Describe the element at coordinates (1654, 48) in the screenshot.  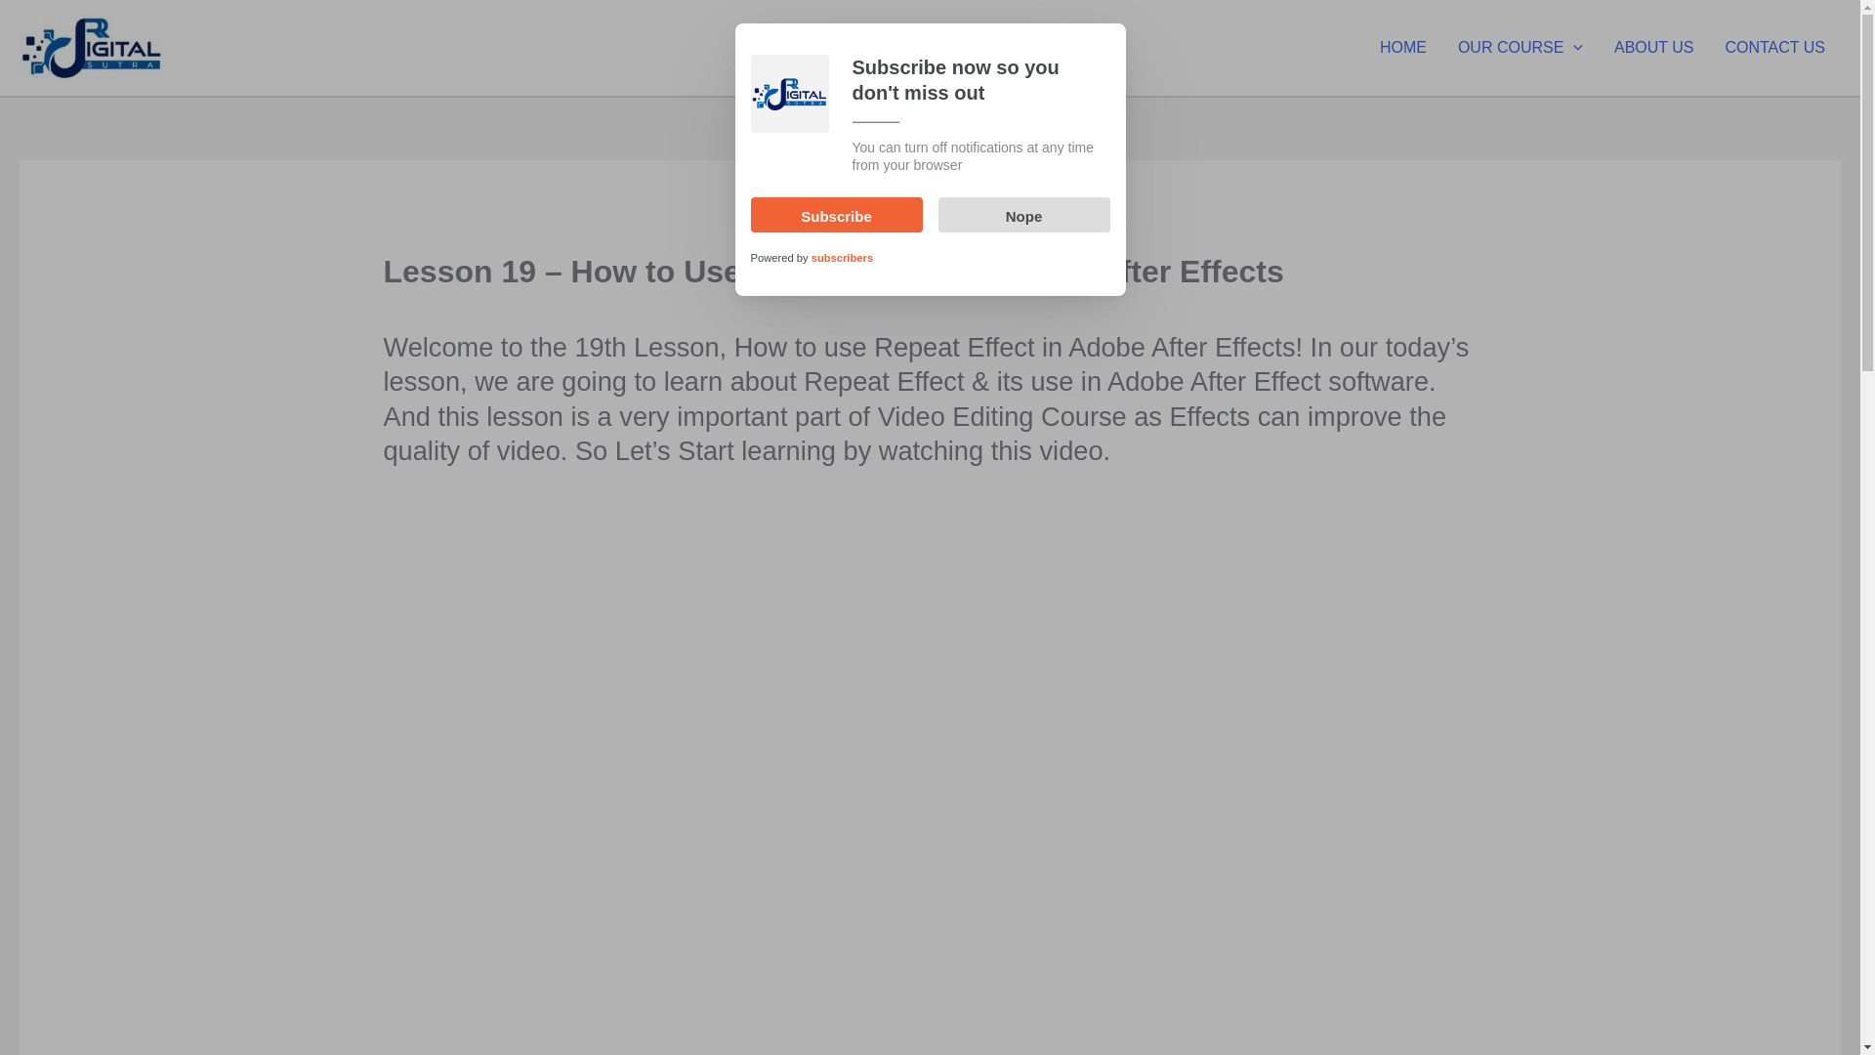
I see `ABOUT US` at that location.